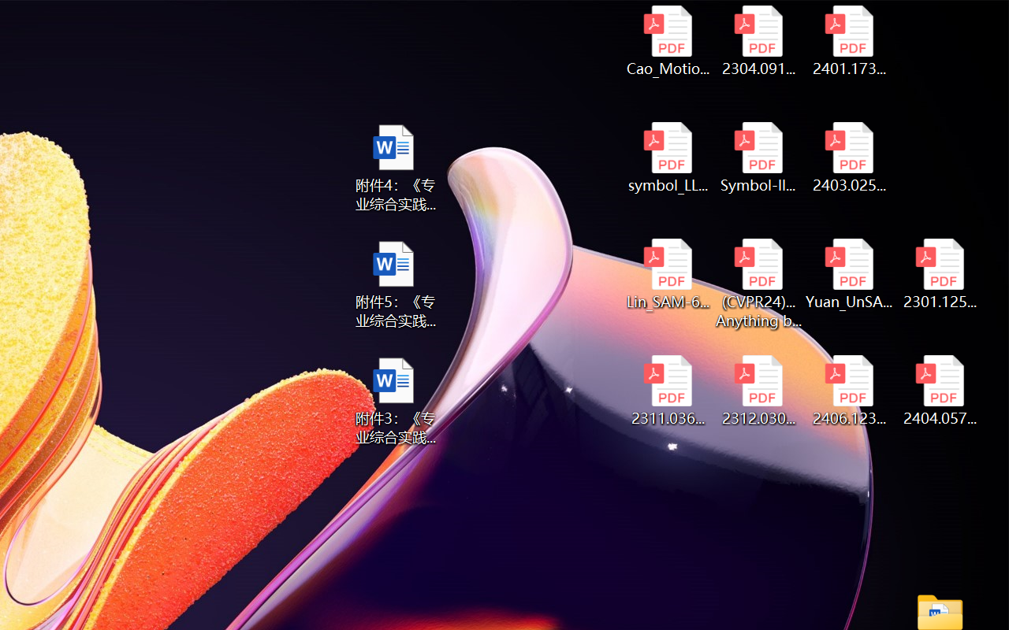 The height and width of the screenshot is (630, 1009). I want to click on 2301.12597v3.pdf, so click(940, 274).